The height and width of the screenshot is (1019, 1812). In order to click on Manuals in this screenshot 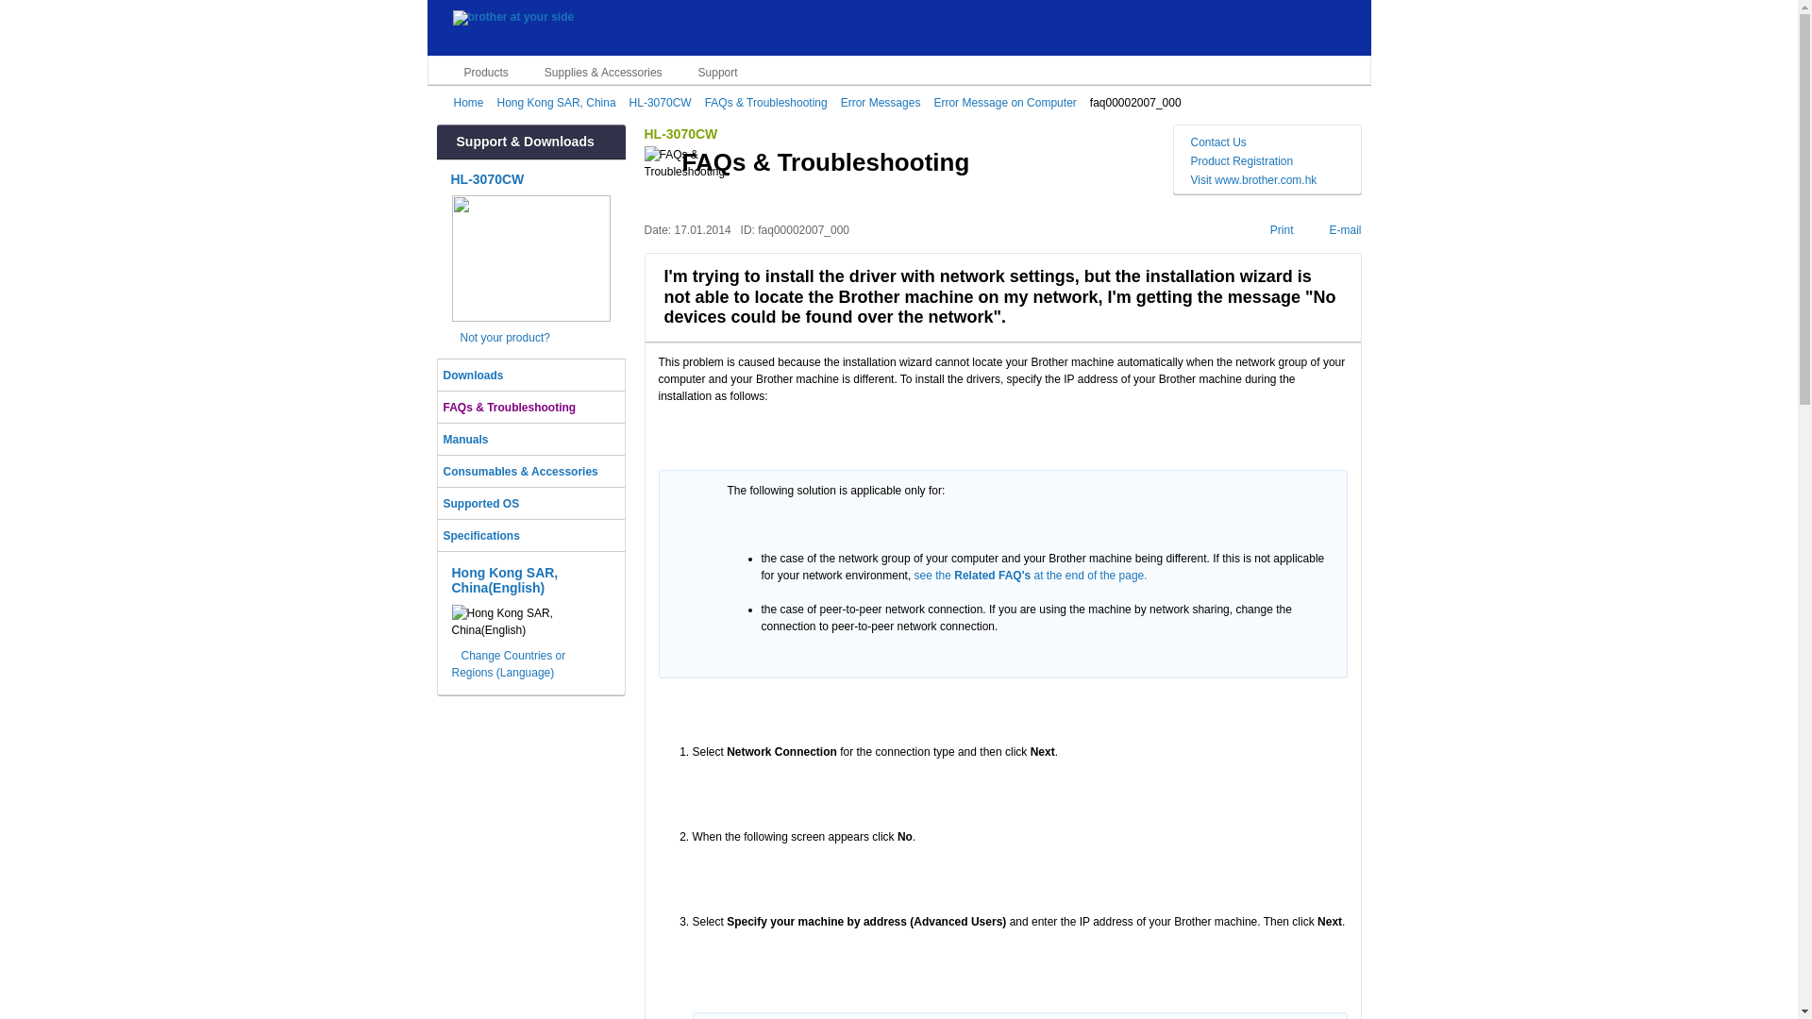, I will do `click(531, 439)`.